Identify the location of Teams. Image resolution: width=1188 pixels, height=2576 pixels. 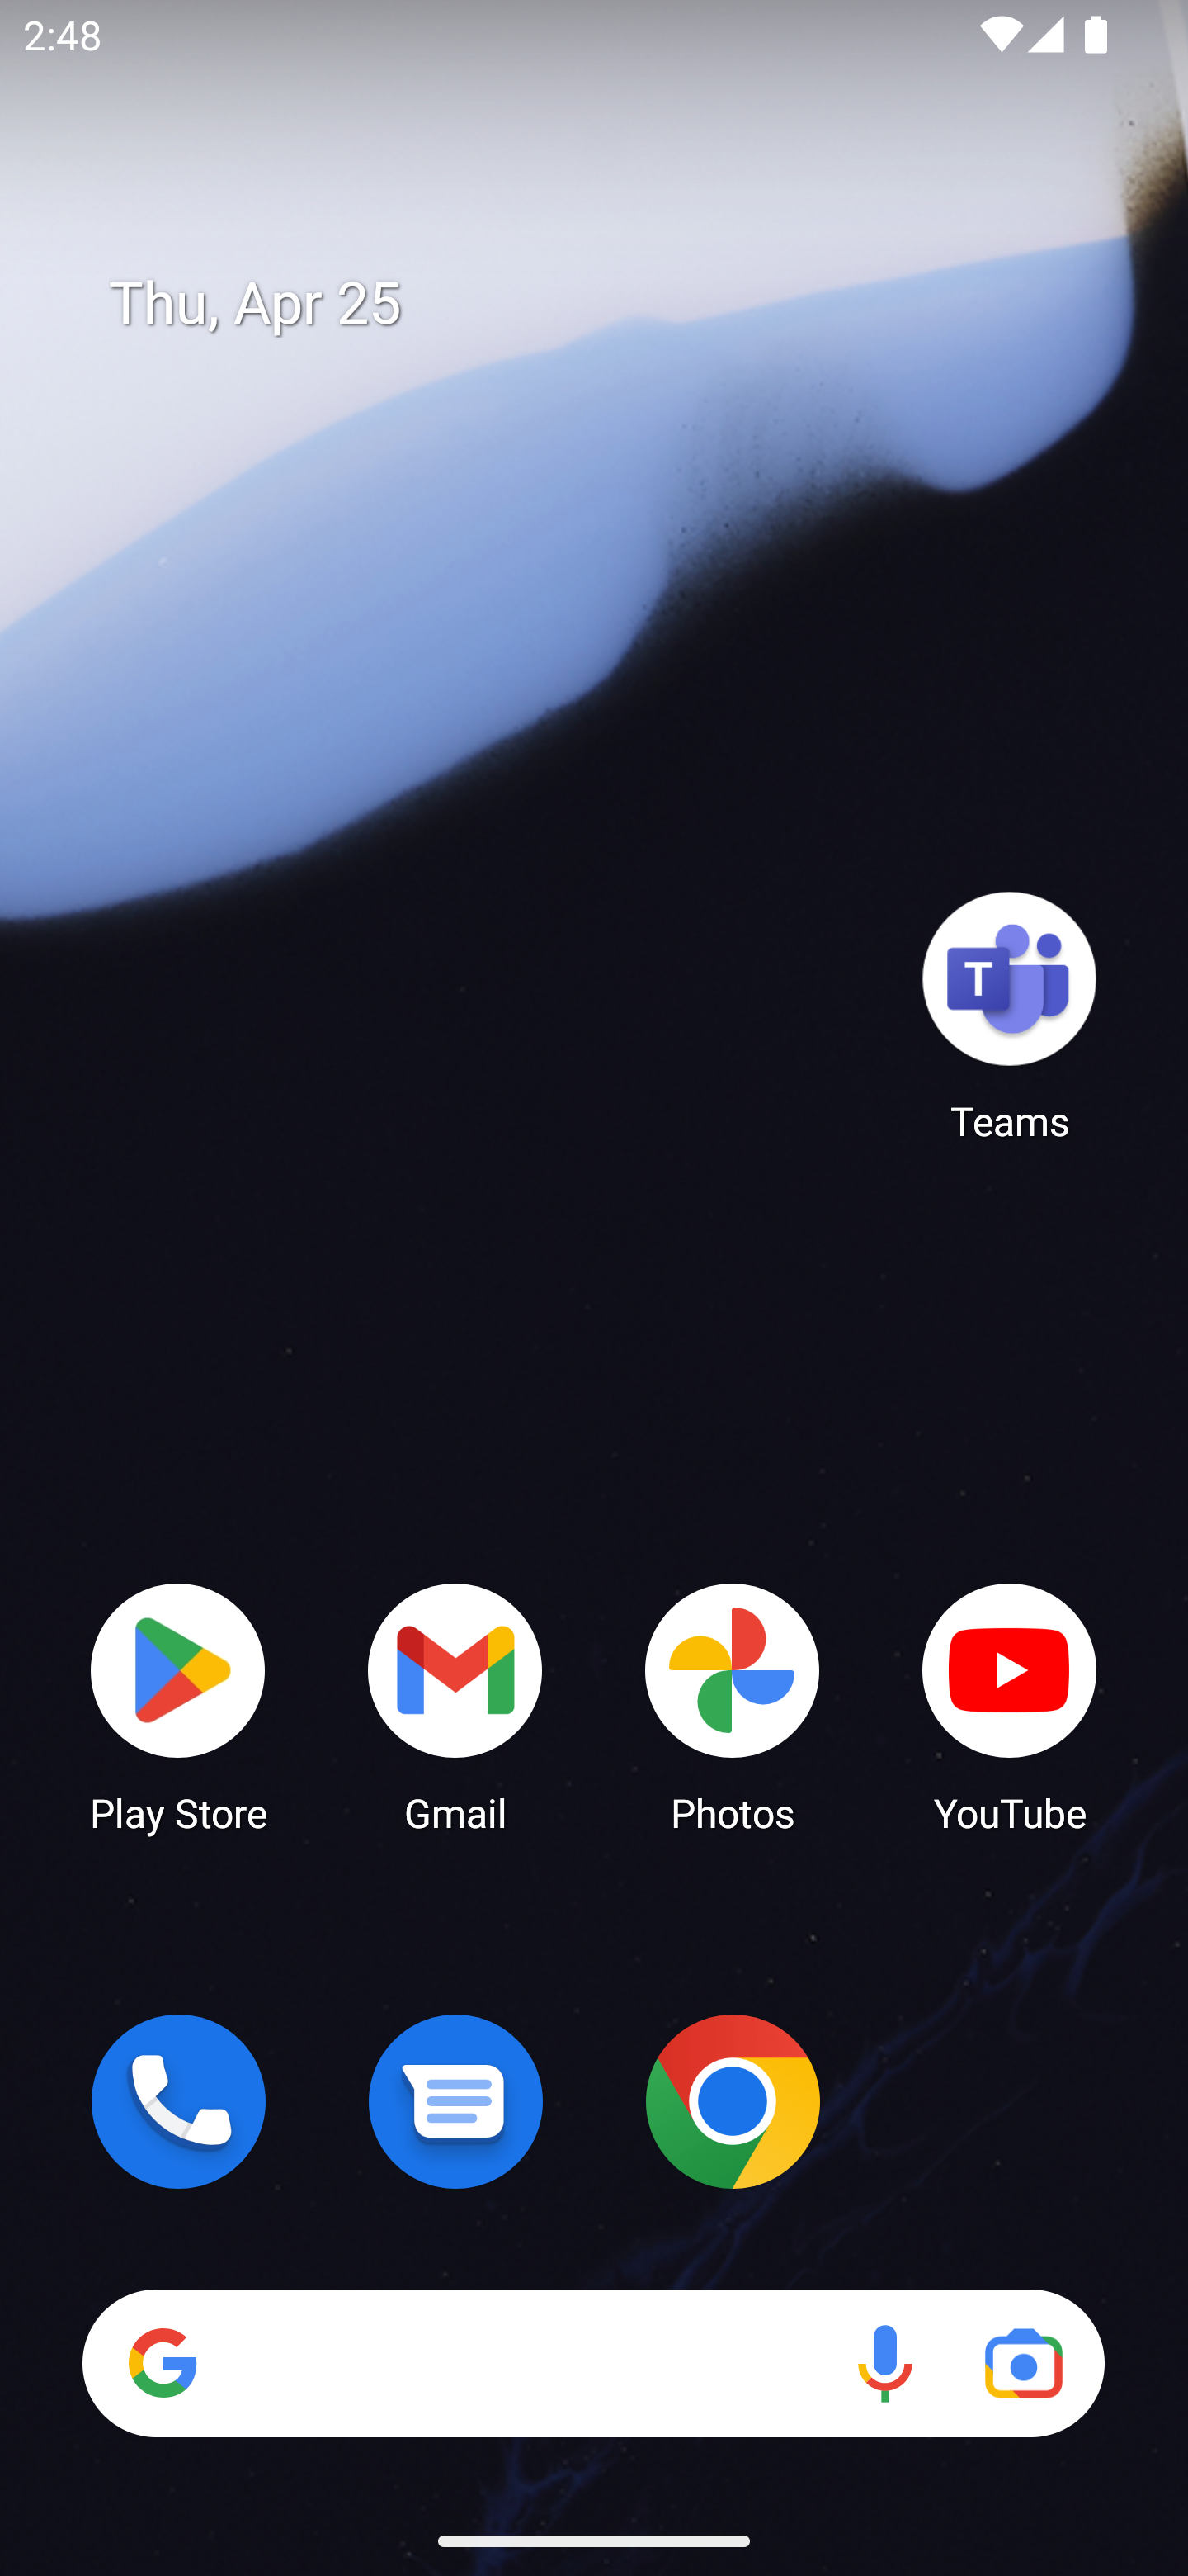
(1010, 1015).